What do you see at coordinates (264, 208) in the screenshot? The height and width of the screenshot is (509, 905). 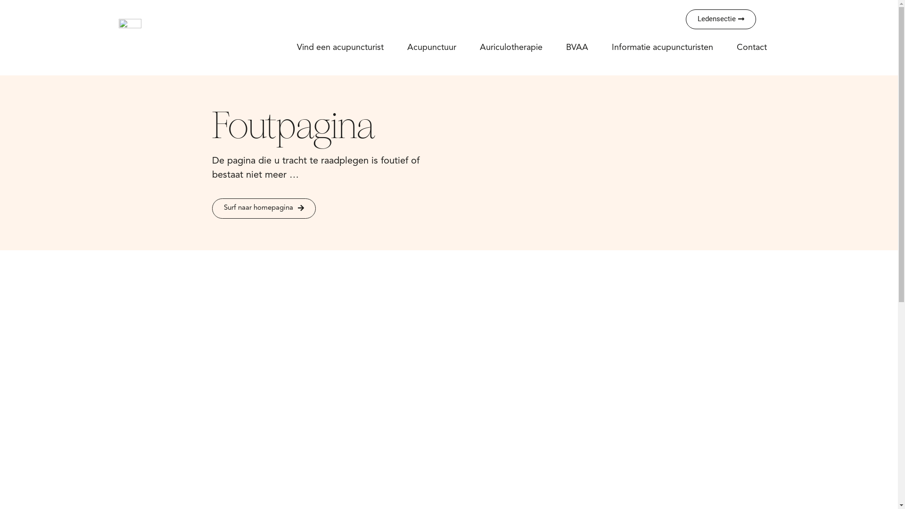 I see `Surf naar homepagina` at bounding box center [264, 208].